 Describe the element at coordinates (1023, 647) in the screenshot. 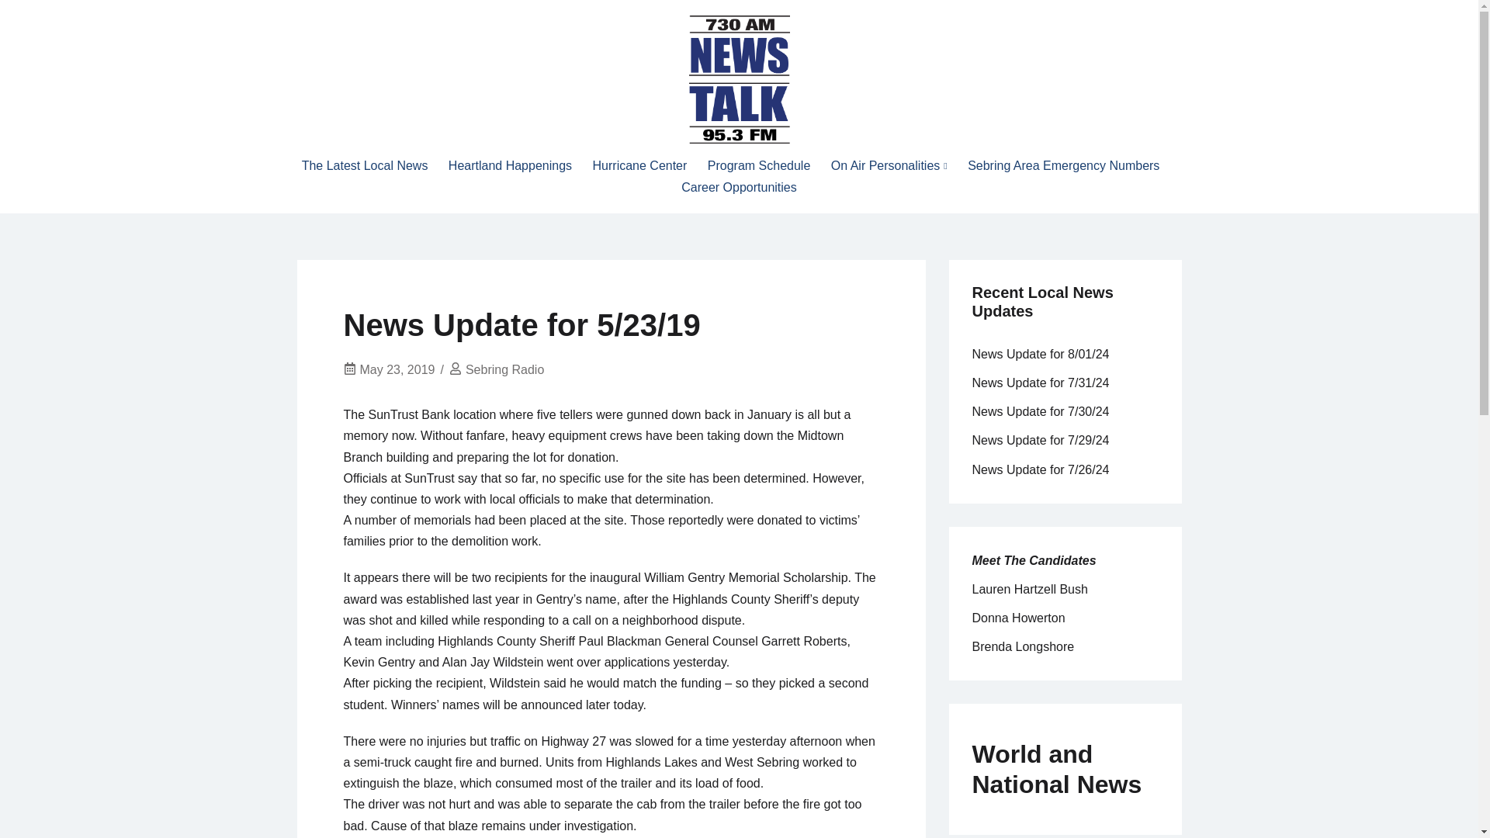

I see `Brenda Longshore` at that location.